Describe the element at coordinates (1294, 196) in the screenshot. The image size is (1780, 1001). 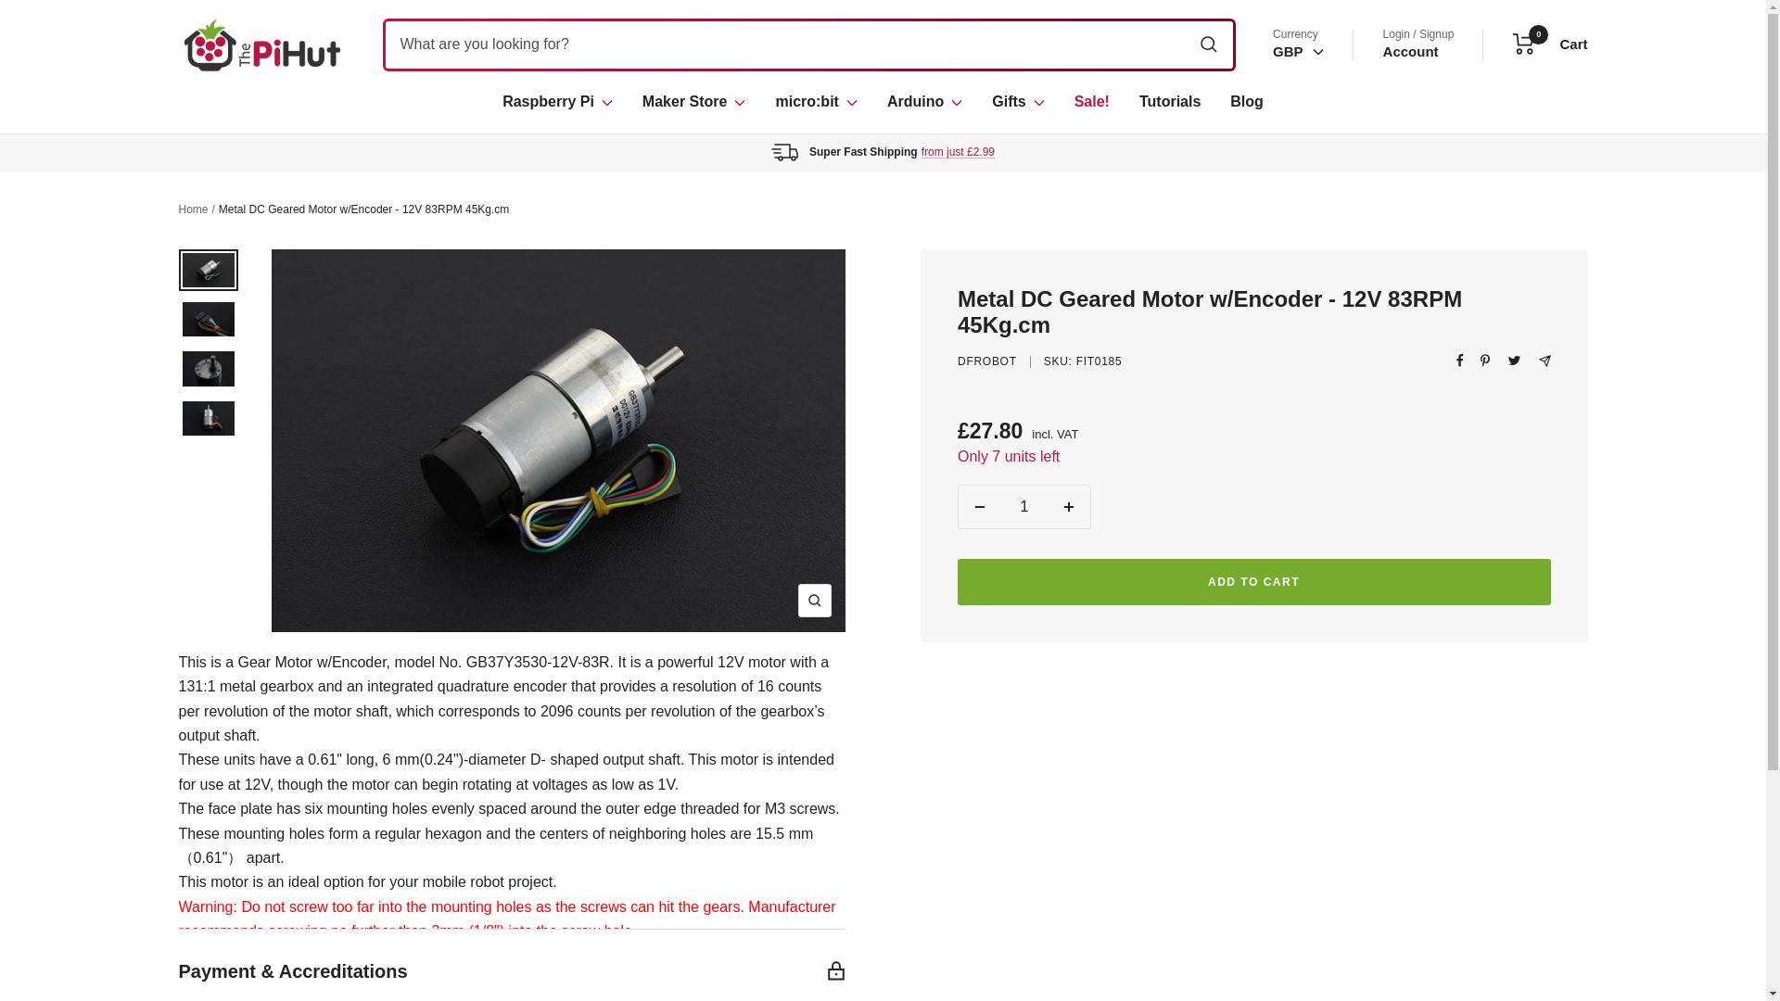
I see `GBP` at that location.